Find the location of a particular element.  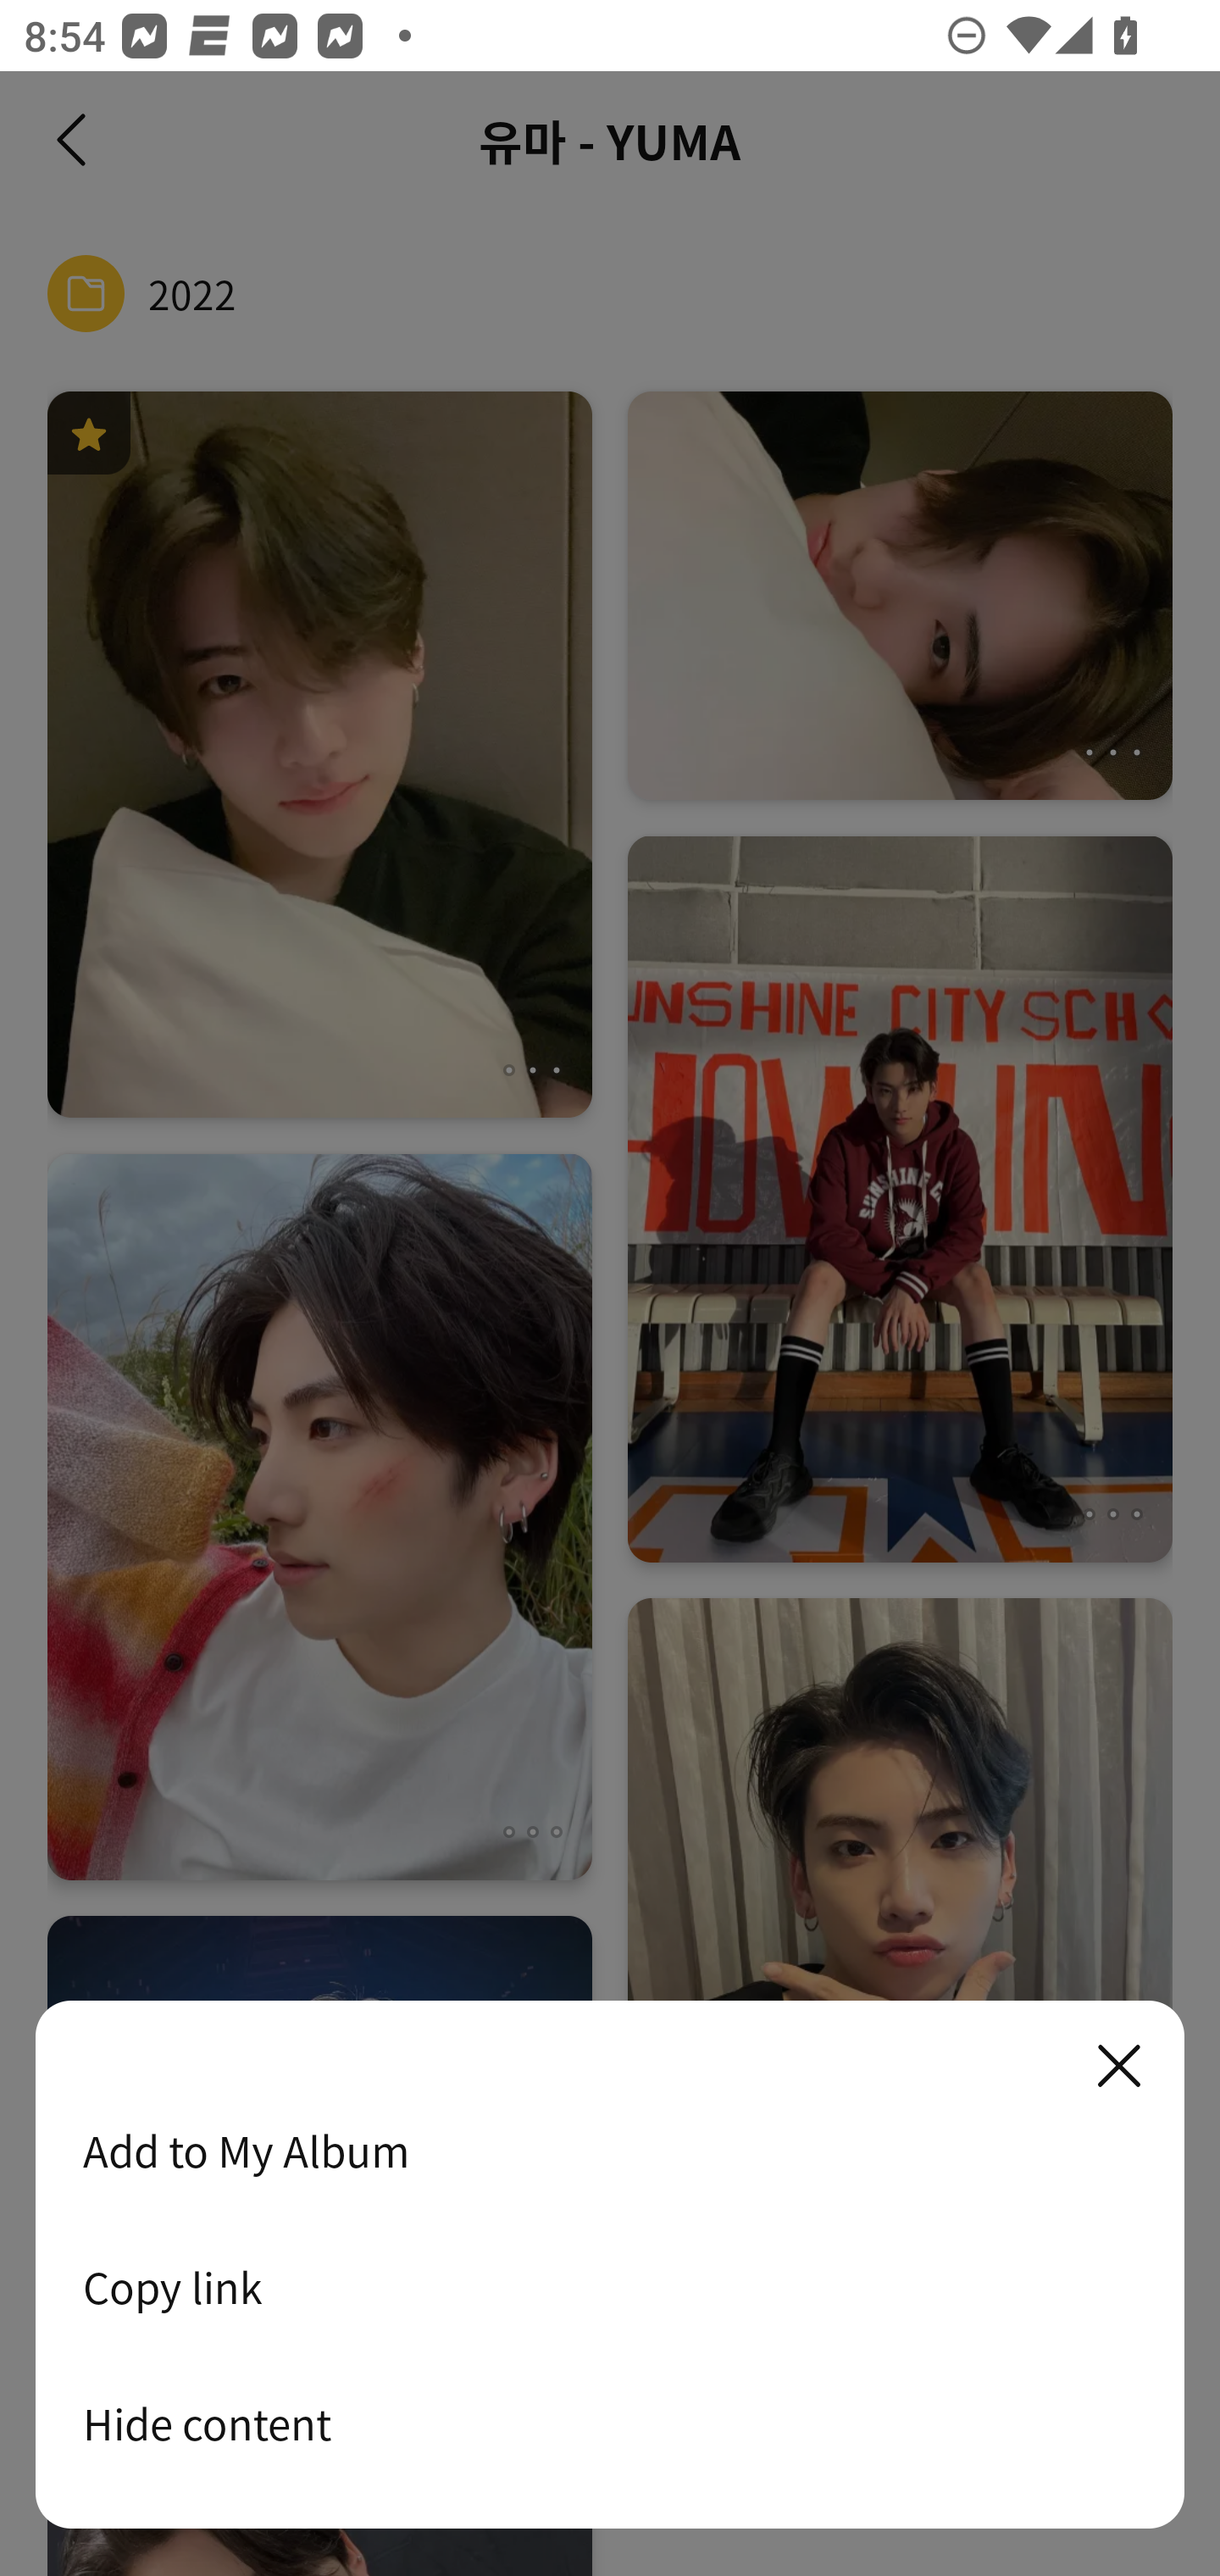

Hide content is located at coordinates (610, 2423).